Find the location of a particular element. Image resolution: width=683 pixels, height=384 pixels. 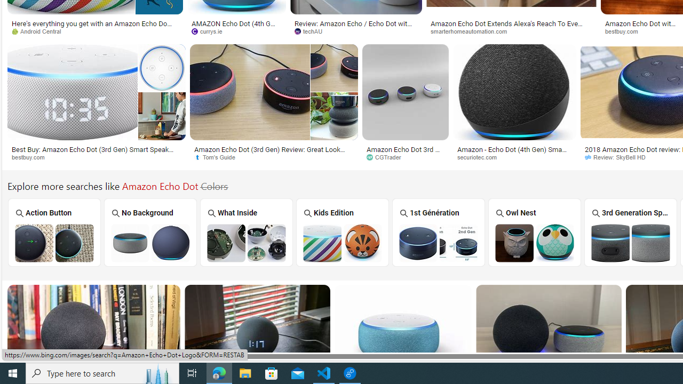

techAU is located at coordinates (312, 31).